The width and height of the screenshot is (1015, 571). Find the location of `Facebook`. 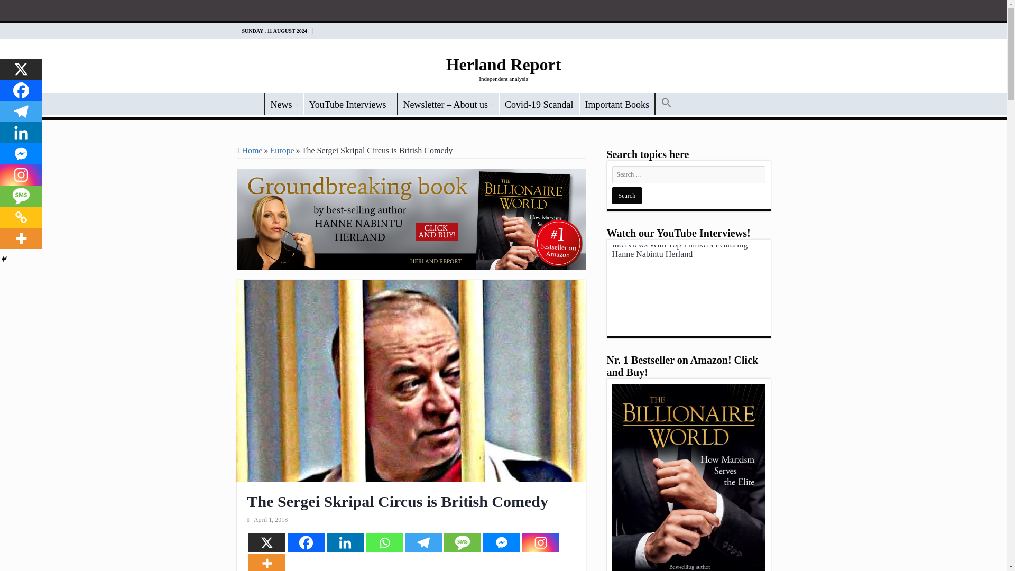

Facebook is located at coordinates (306, 542).